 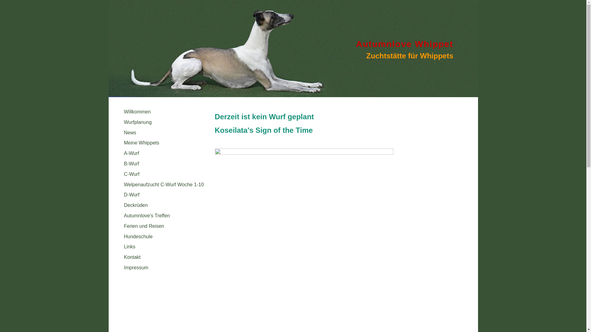 I want to click on C-Wurf, so click(x=131, y=174).